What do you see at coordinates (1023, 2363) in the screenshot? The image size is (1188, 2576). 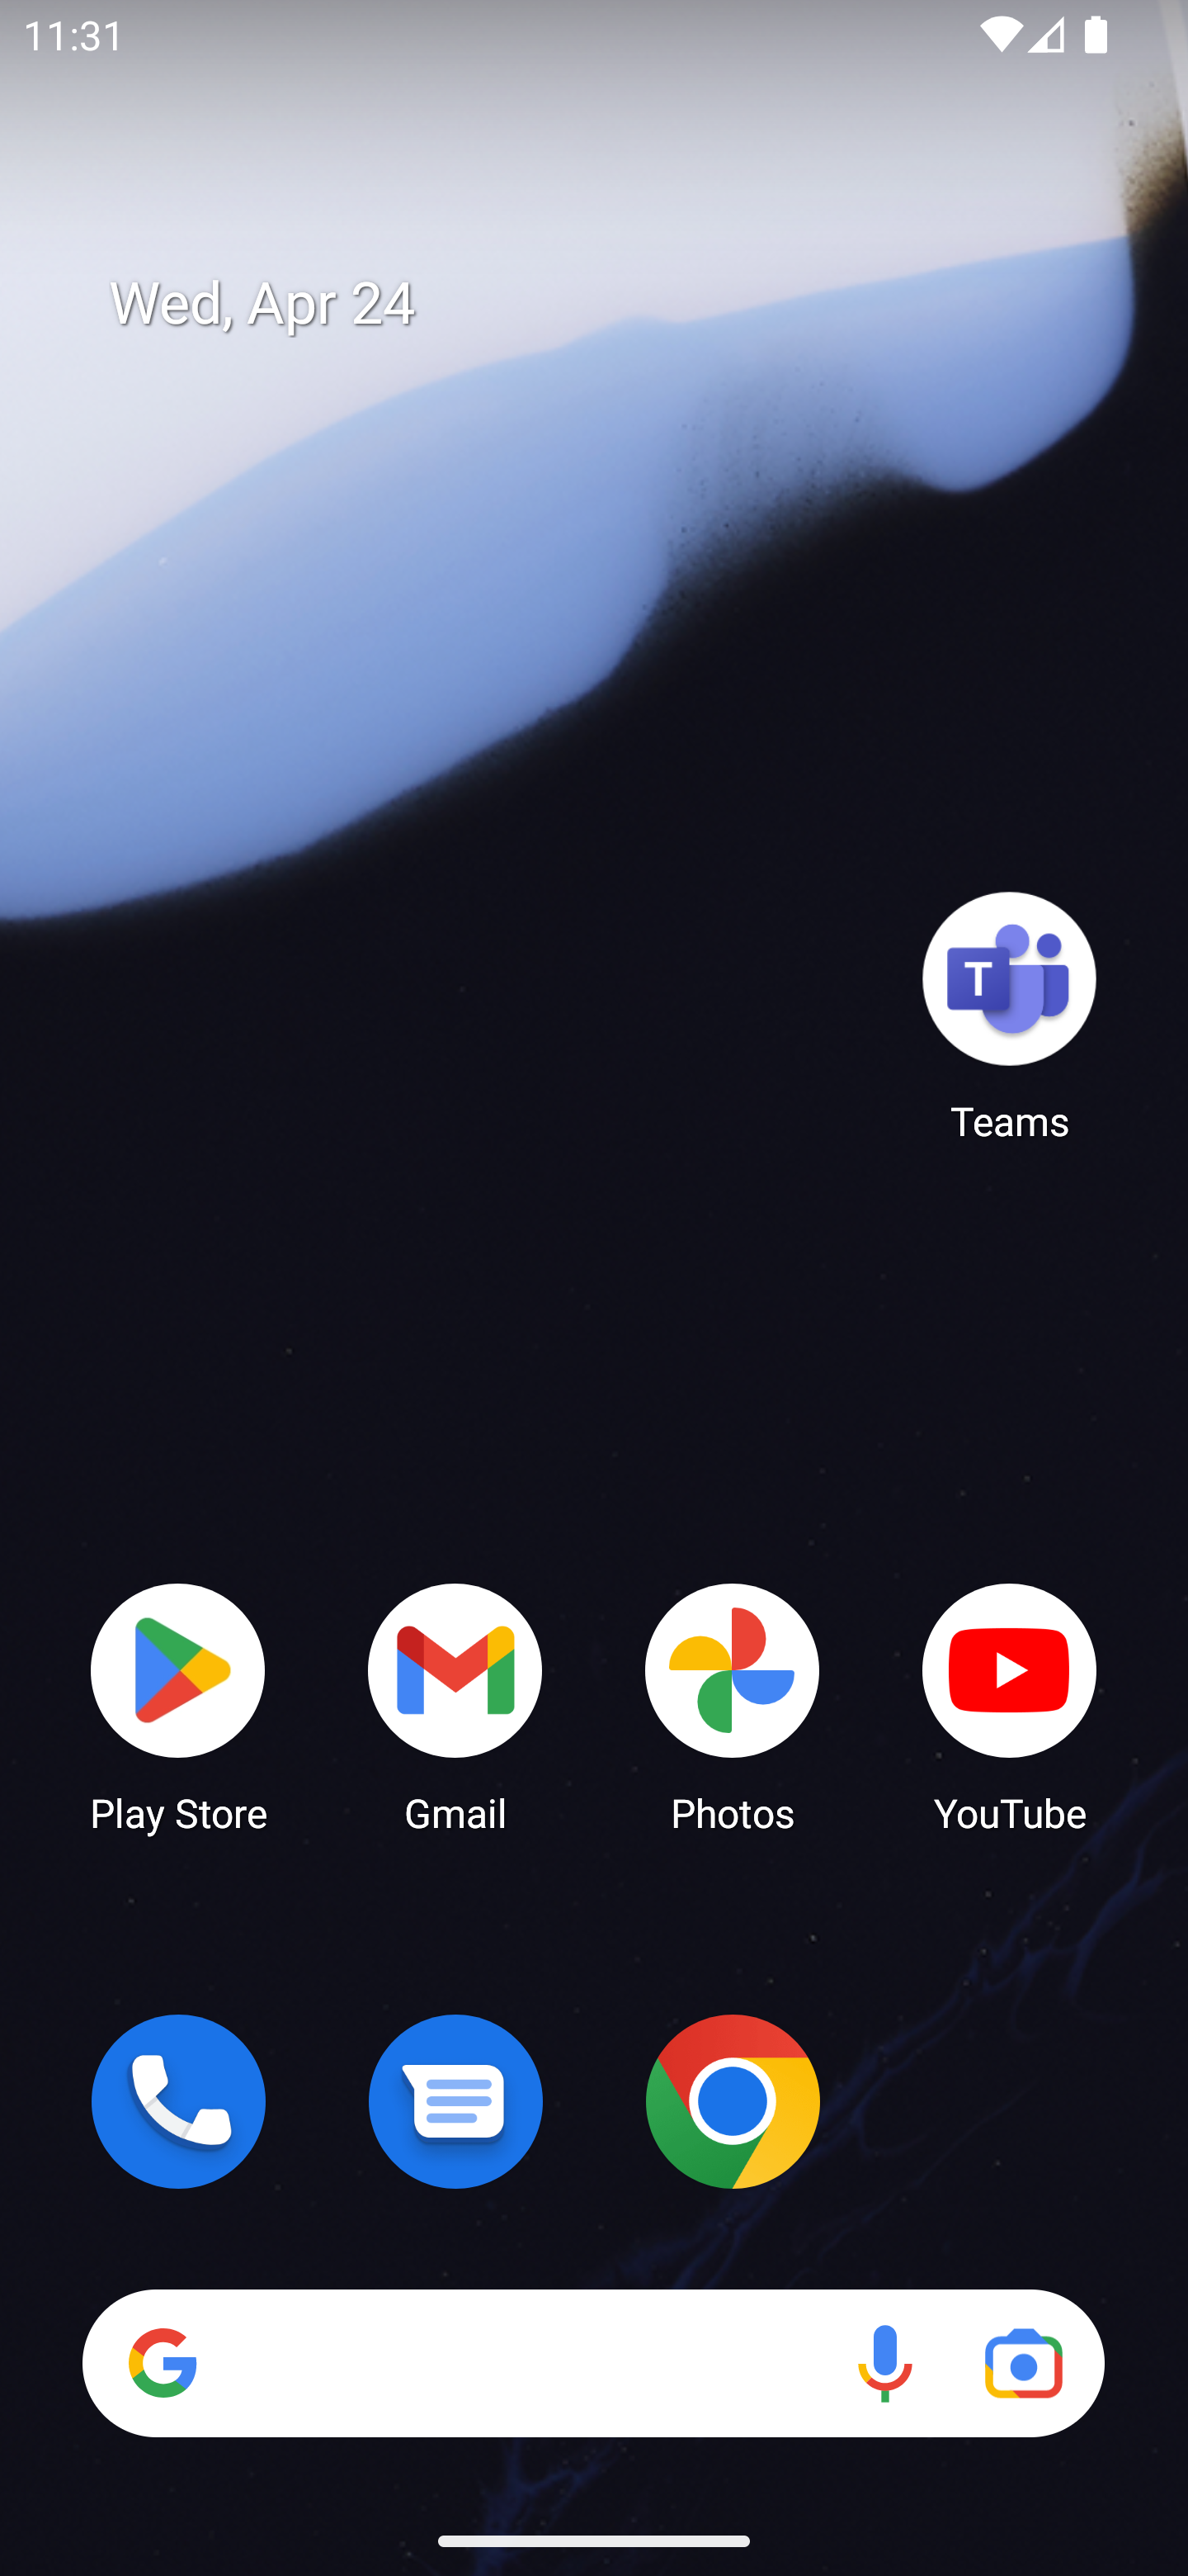 I see `Google Lens` at bounding box center [1023, 2363].